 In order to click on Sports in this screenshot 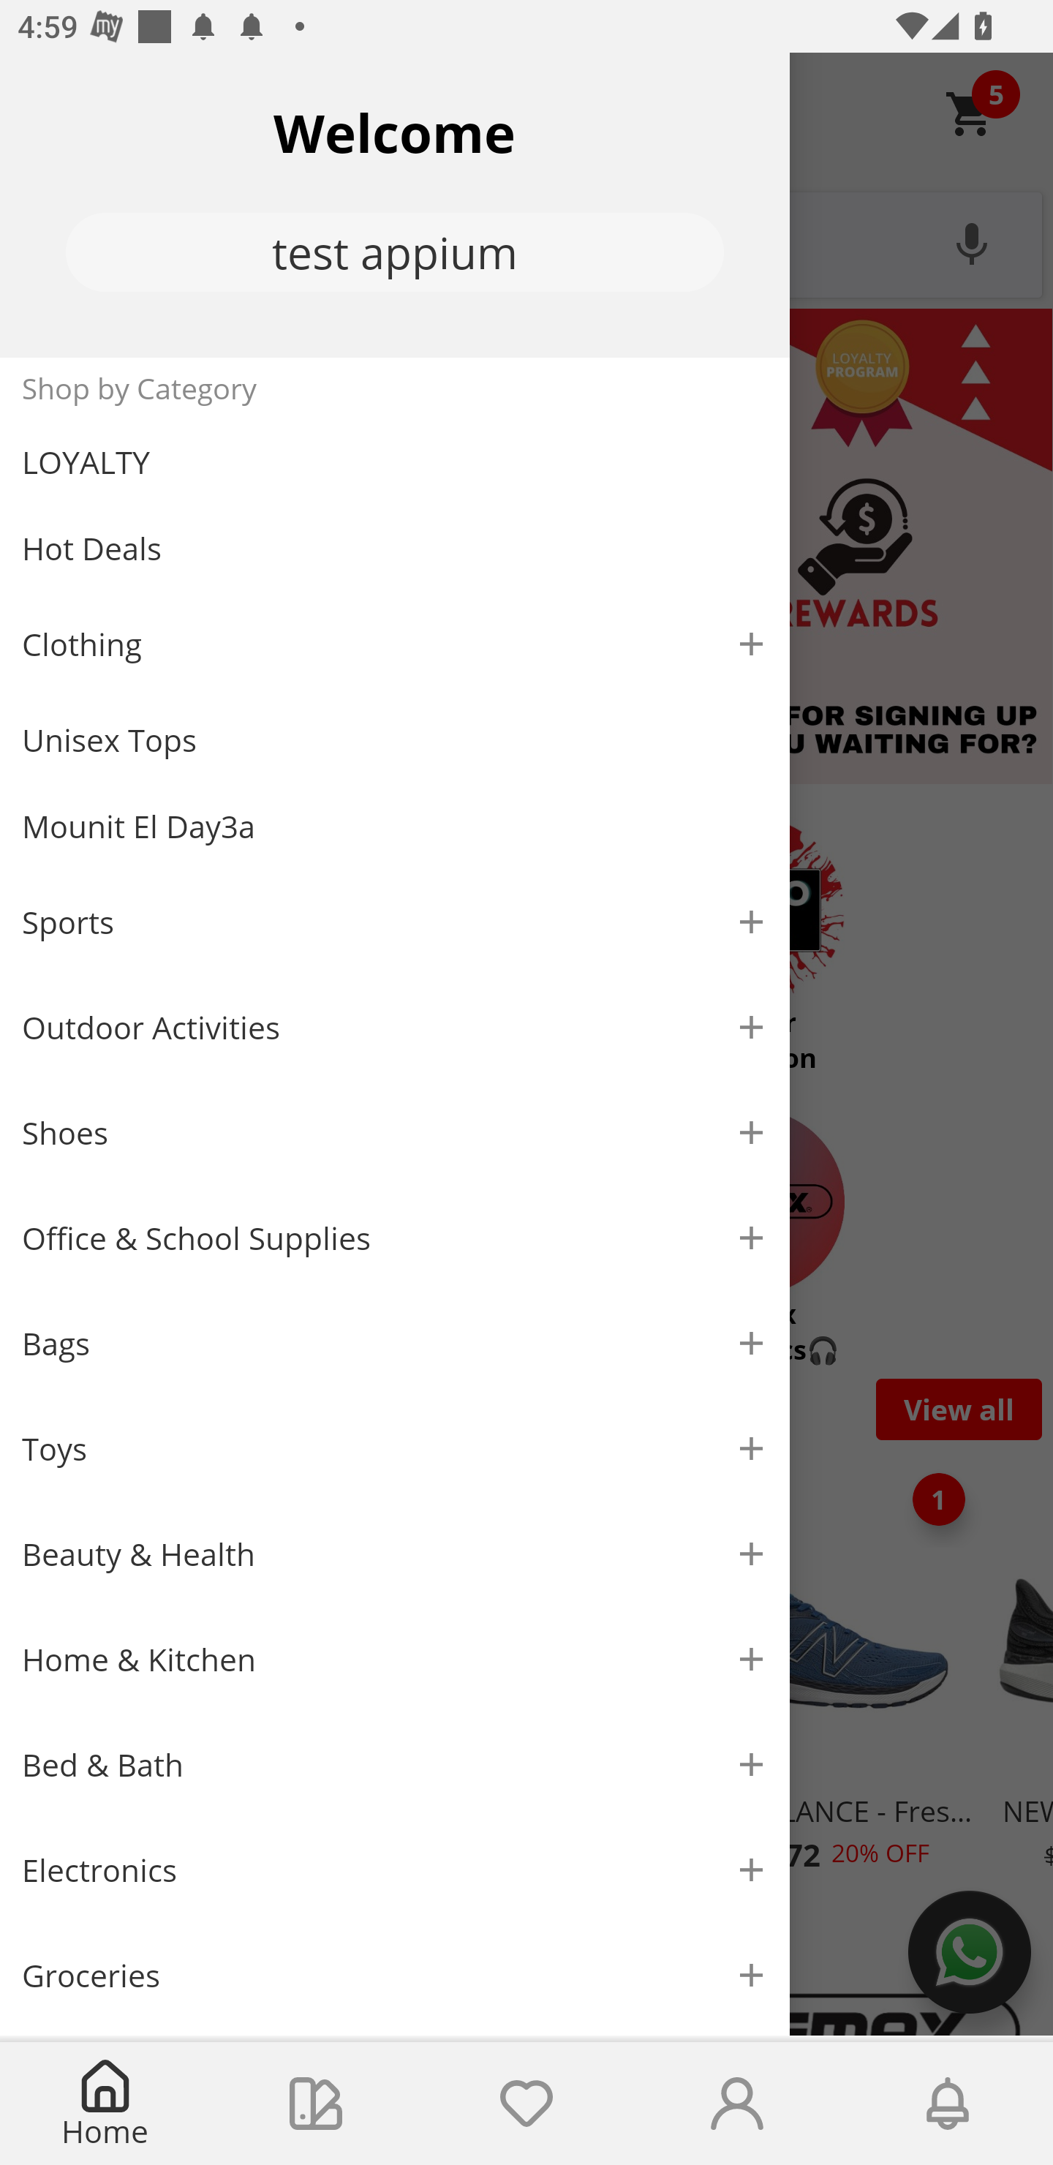, I will do `click(395, 922)`.